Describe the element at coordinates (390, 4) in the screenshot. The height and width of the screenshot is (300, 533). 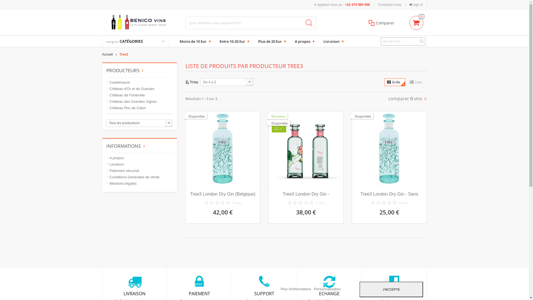
I see `Contactez-nous` at that location.